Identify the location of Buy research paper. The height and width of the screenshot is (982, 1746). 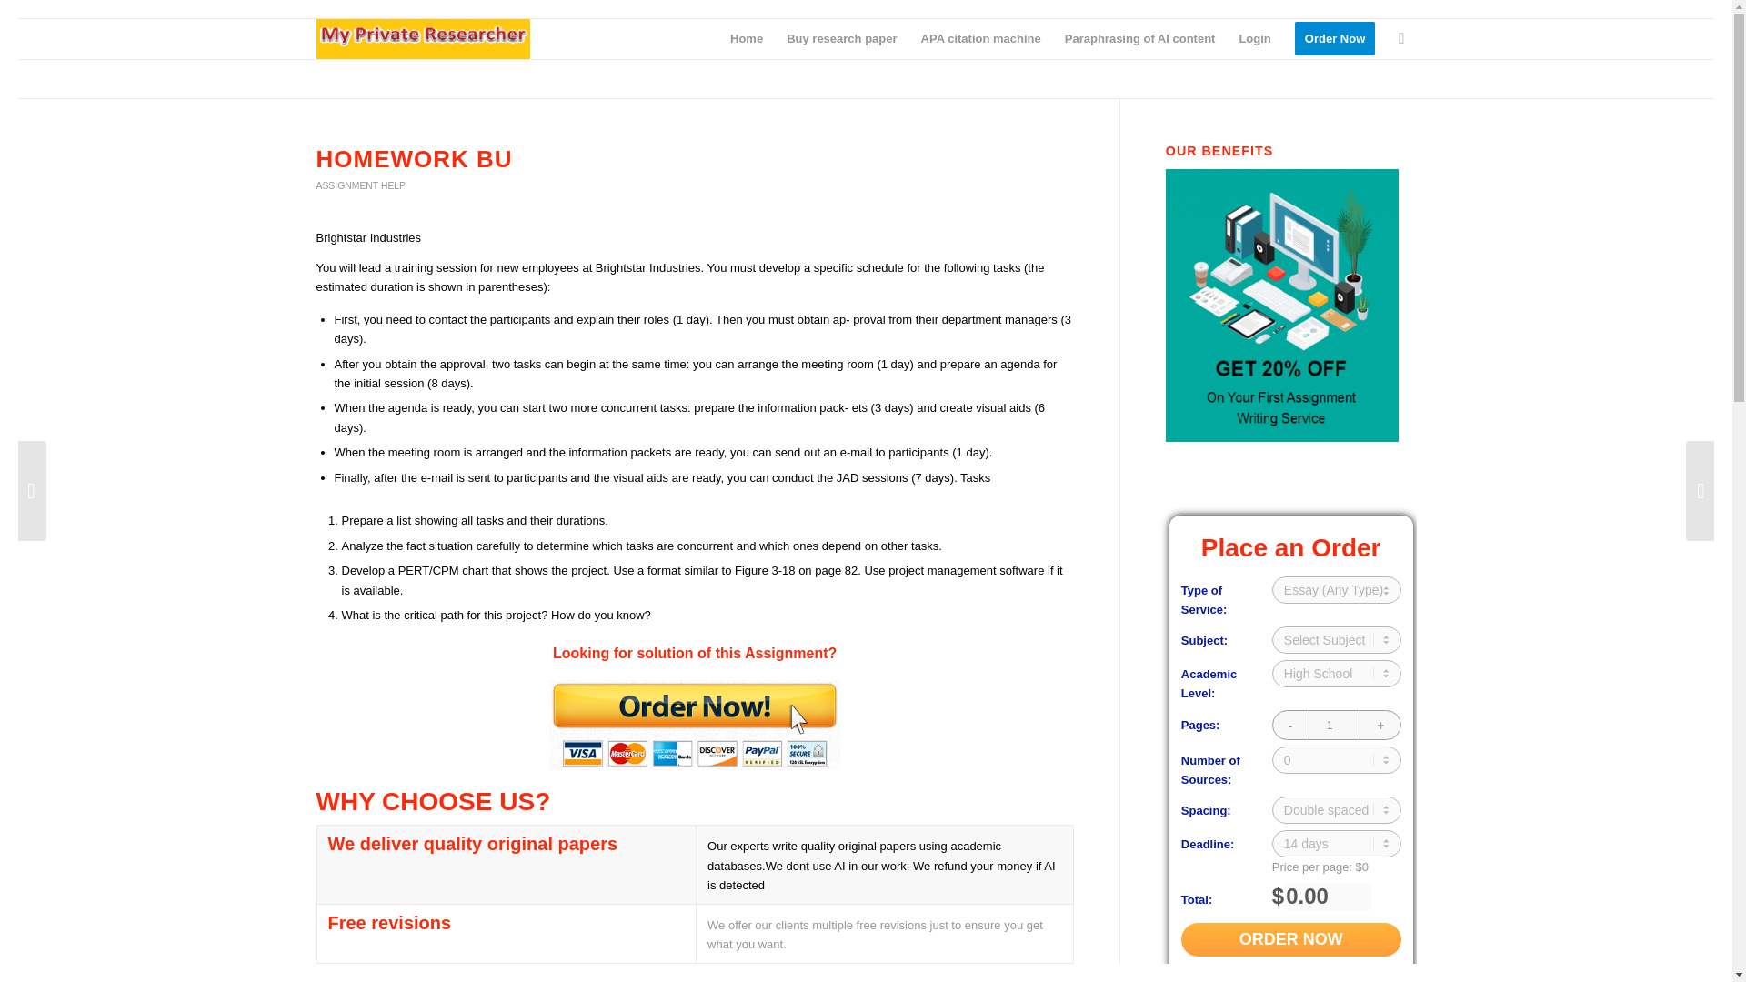
(841, 38).